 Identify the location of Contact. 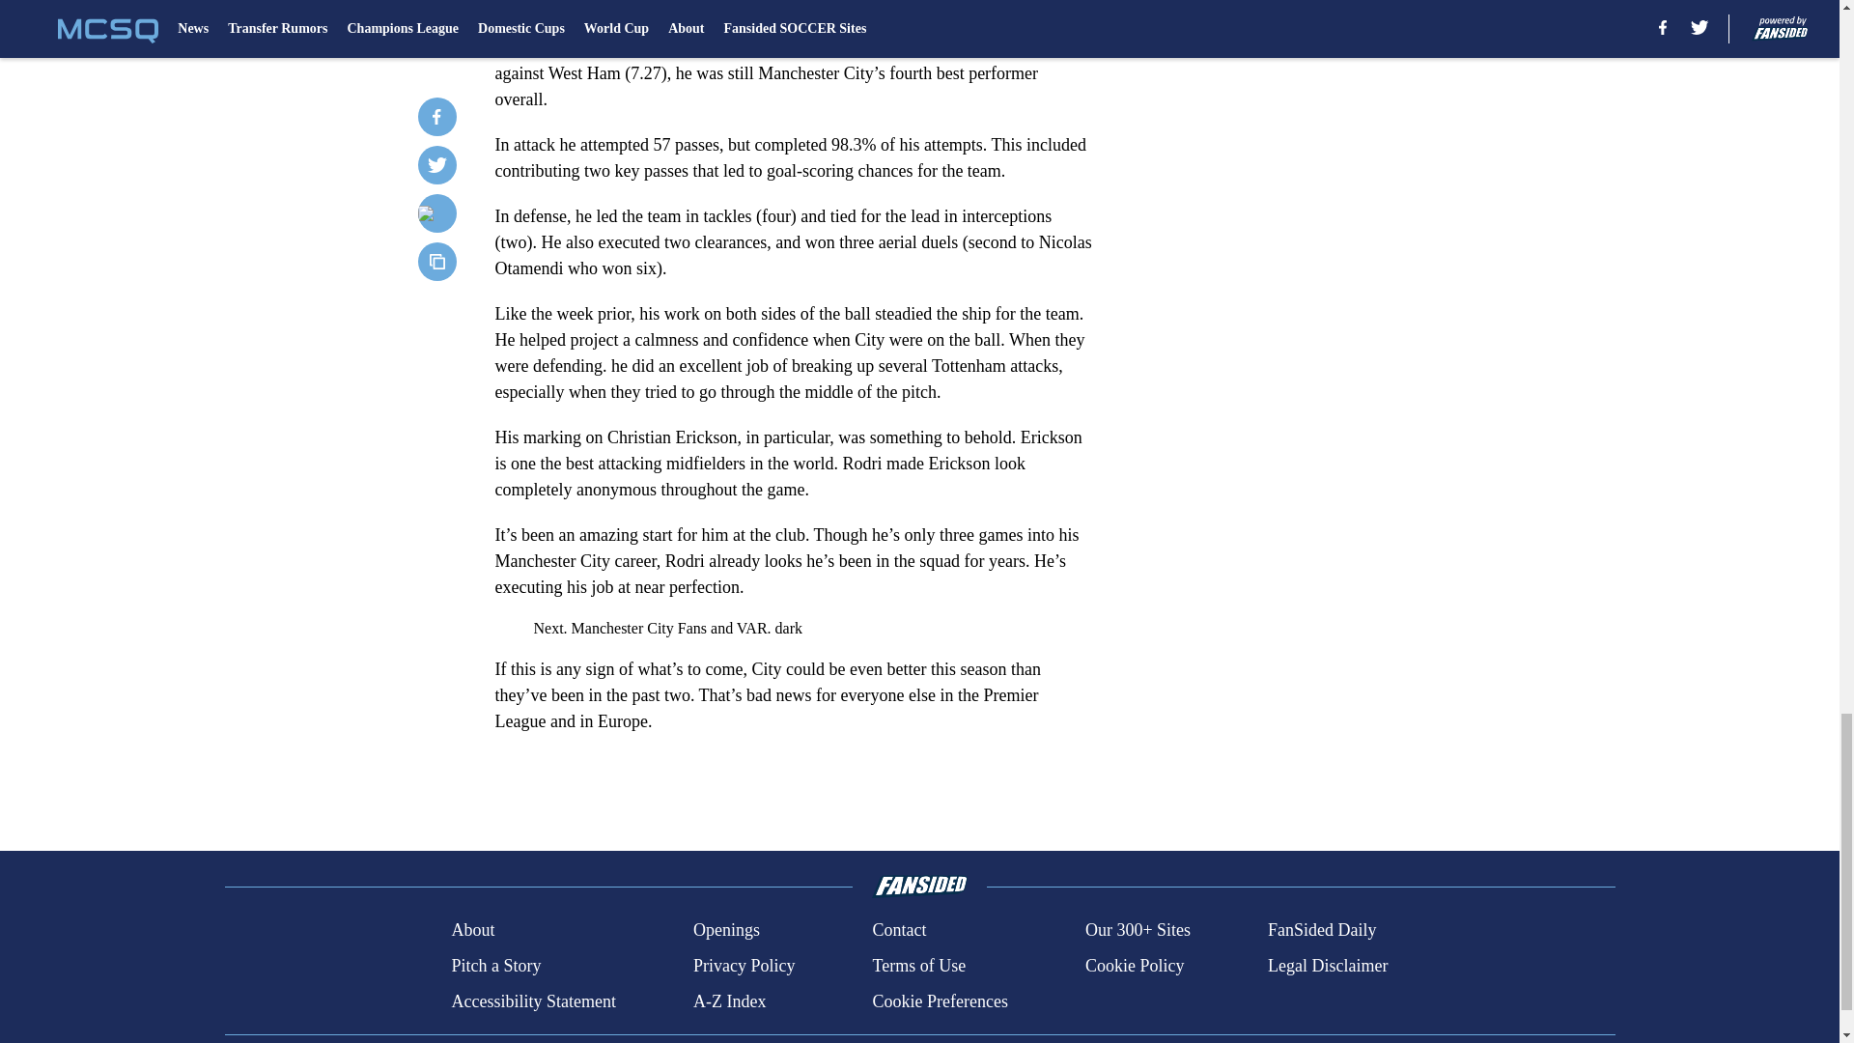
(898, 931).